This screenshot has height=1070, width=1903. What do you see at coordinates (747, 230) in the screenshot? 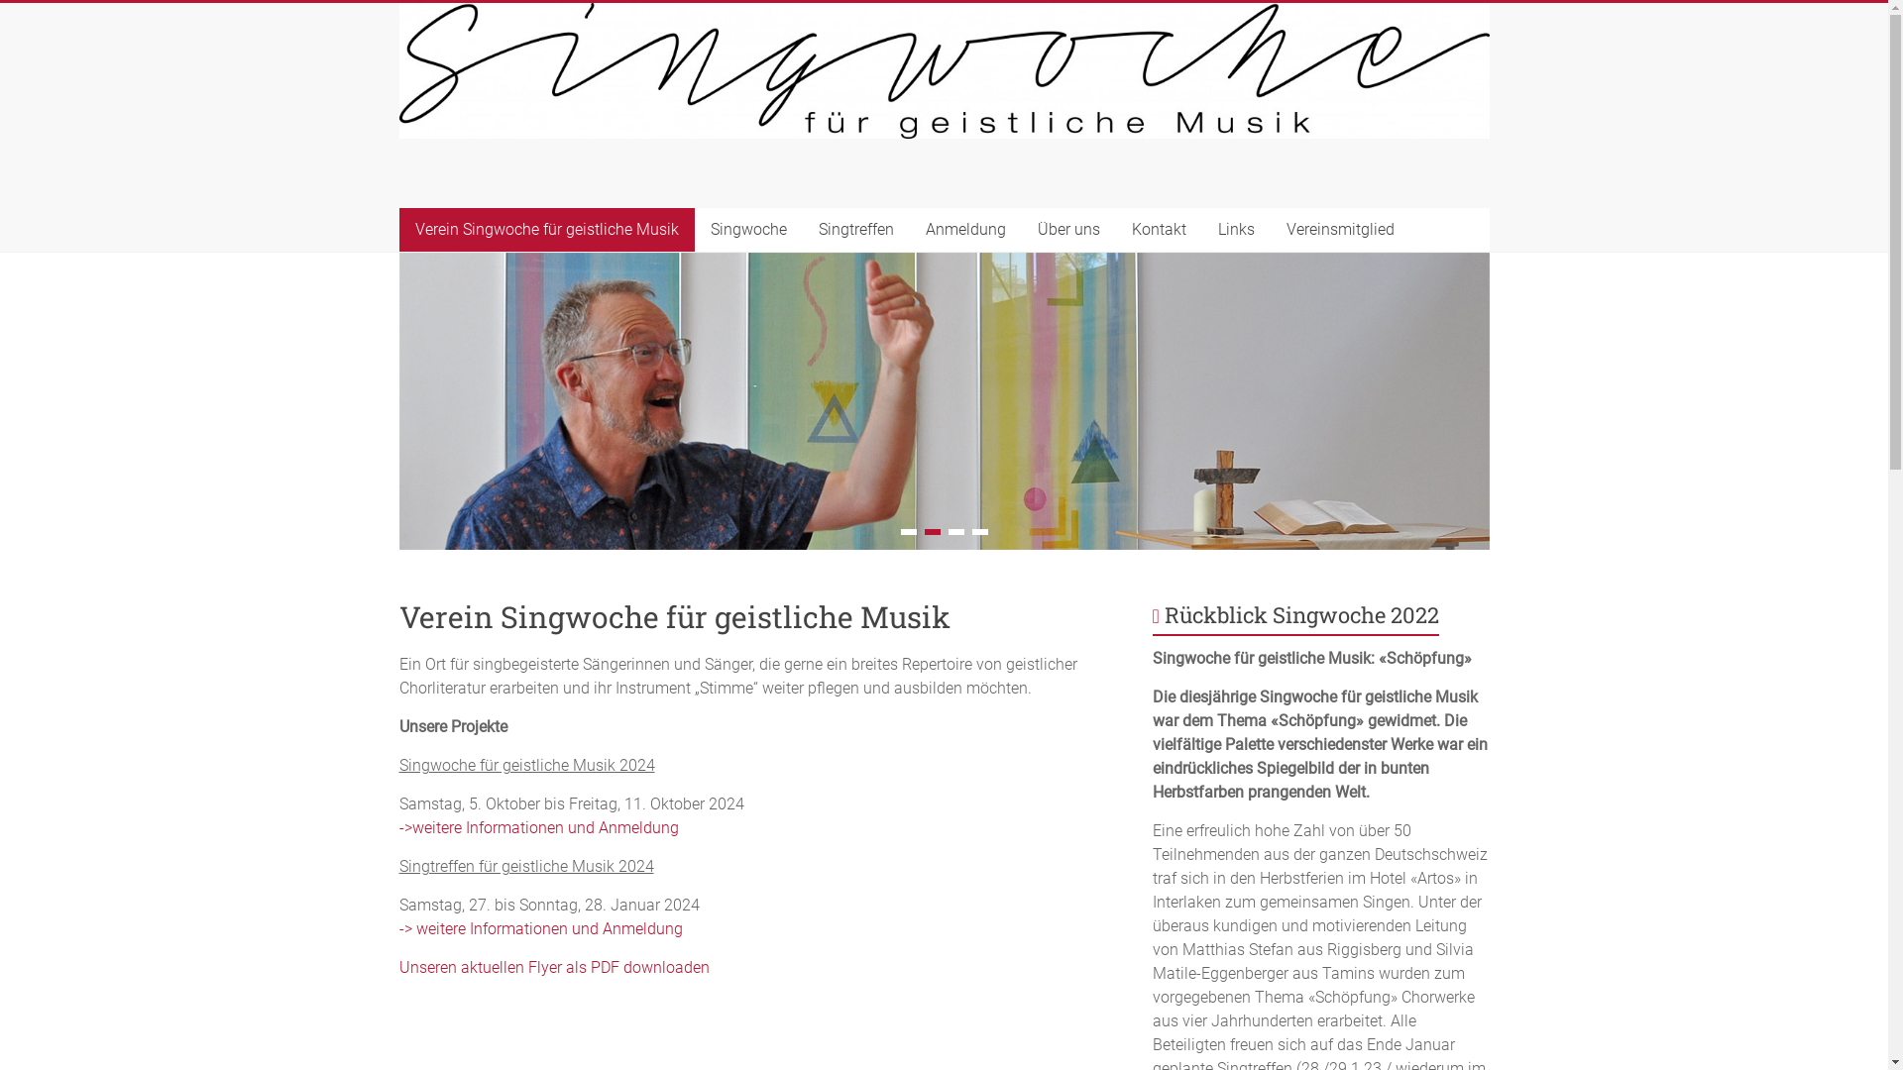
I see `Singwoche` at bounding box center [747, 230].